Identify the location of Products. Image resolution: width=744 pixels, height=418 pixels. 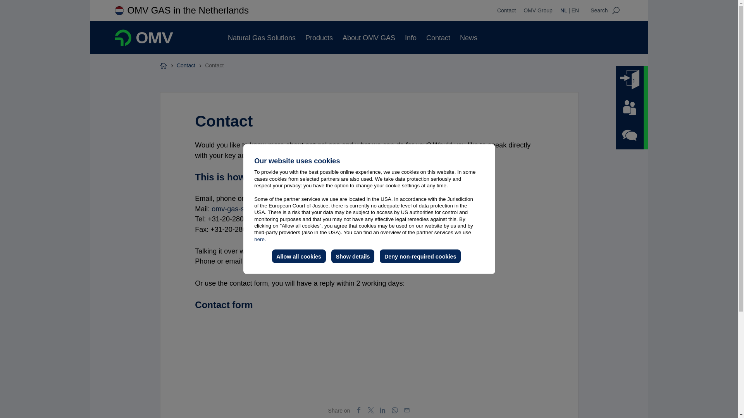
(319, 38).